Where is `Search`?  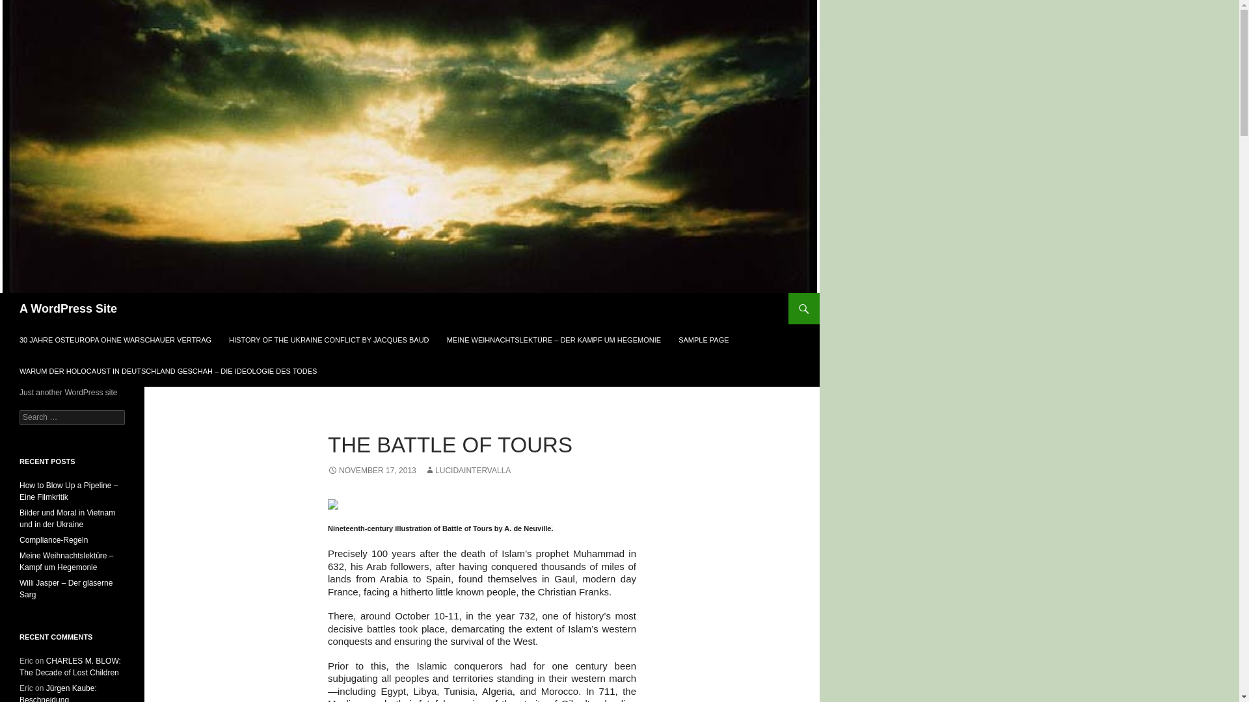
Search is located at coordinates (26, 7).